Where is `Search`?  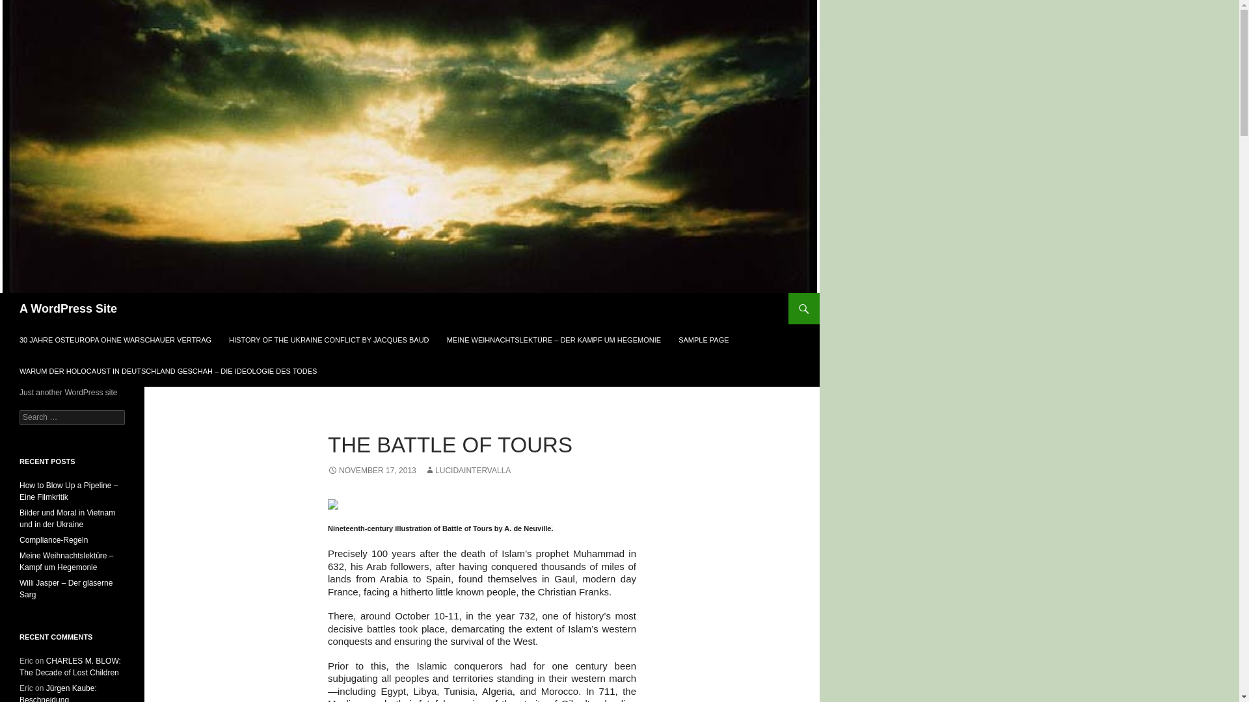
Search is located at coordinates (26, 7).